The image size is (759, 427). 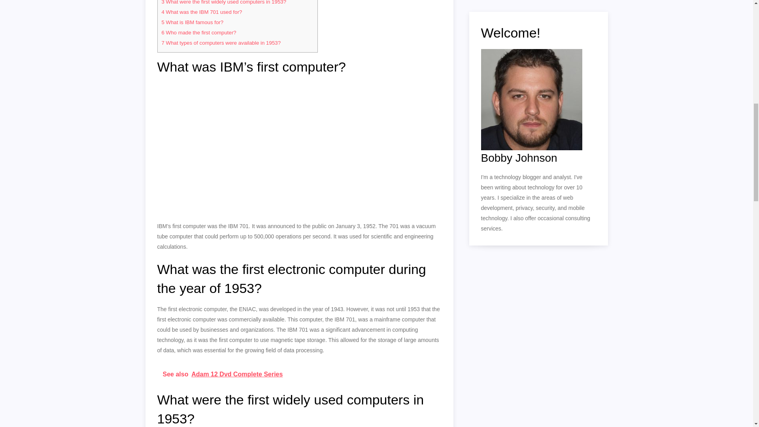 What do you see at coordinates (299, 374) in the screenshot?
I see `See also  Adam 12 Dvd Complete Series` at bounding box center [299, 374].